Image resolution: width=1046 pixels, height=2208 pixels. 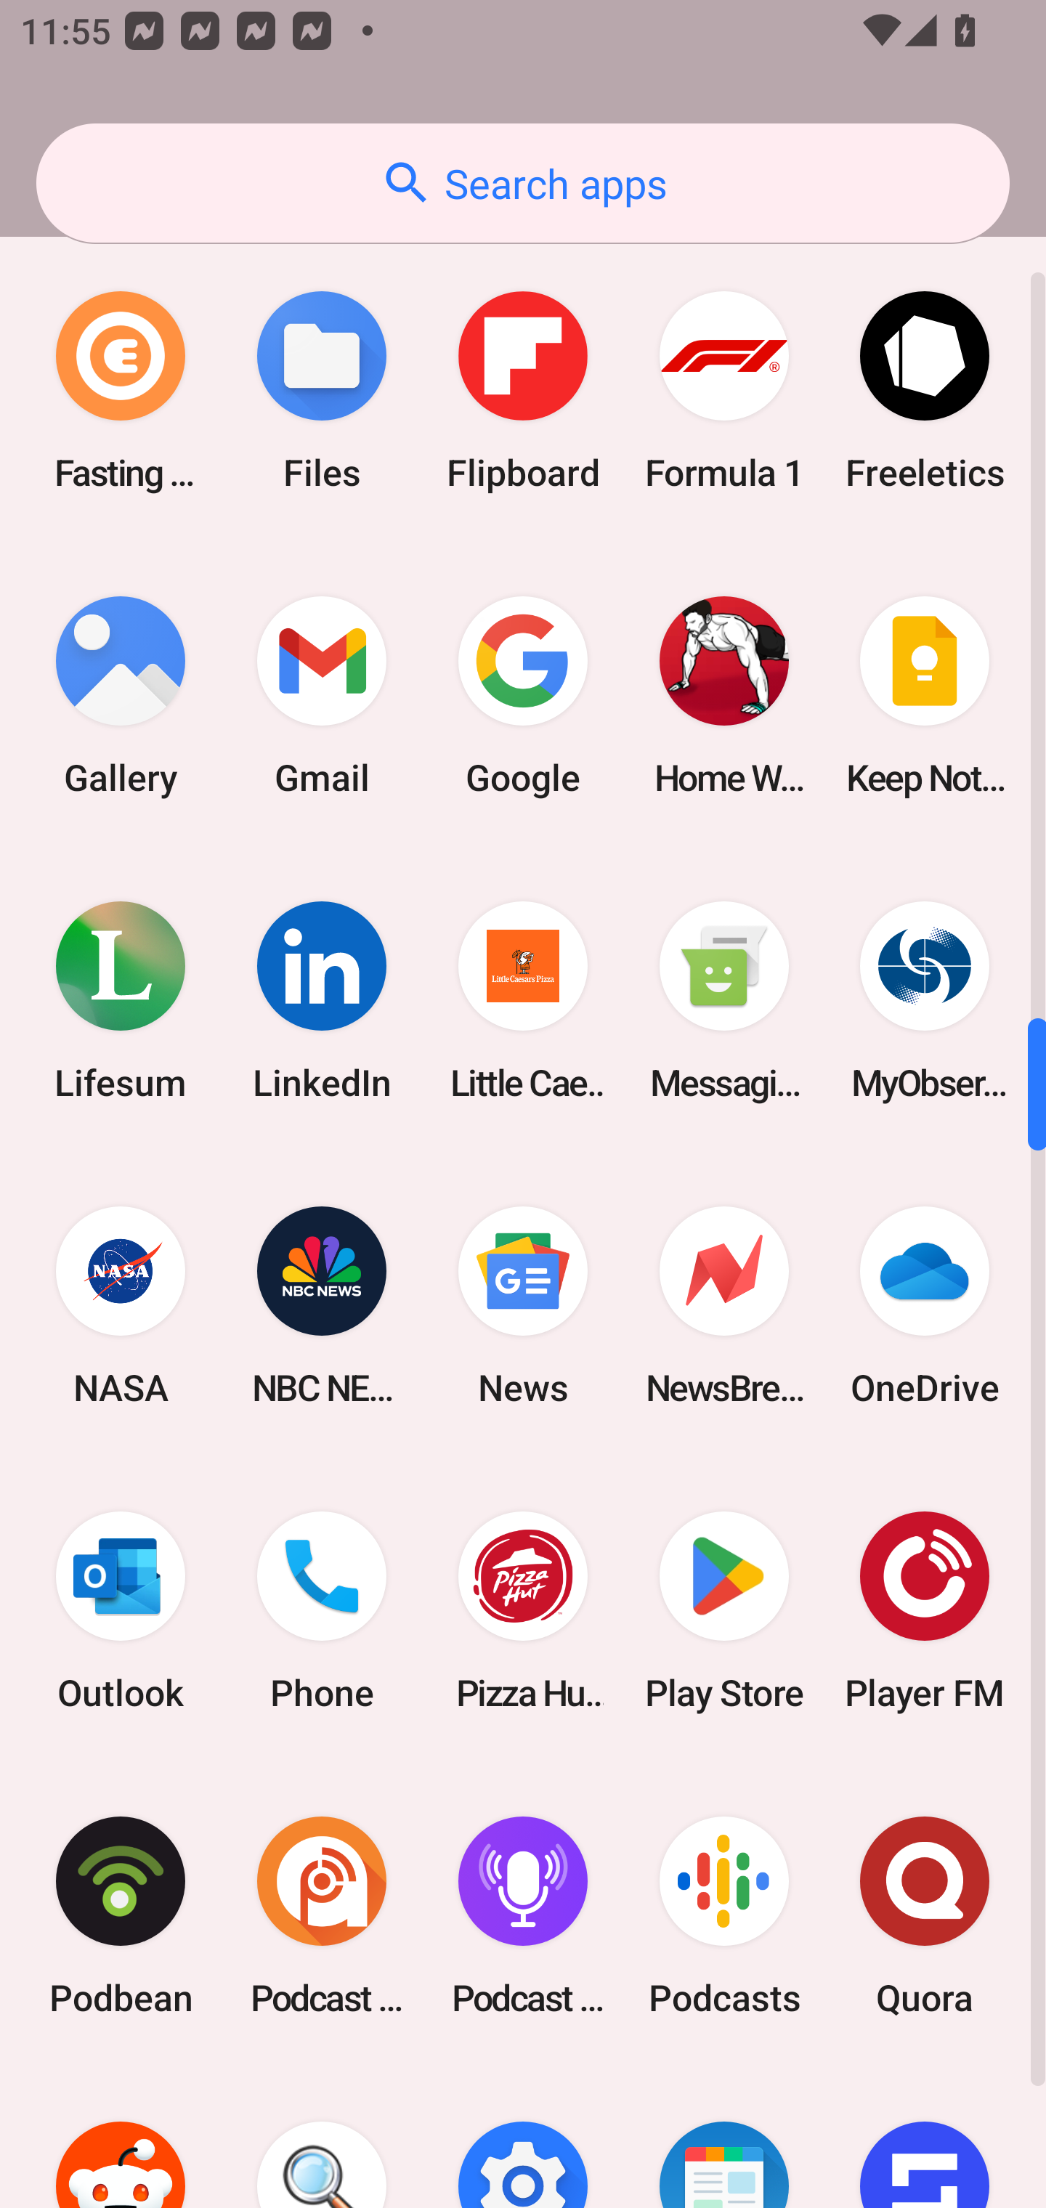 I want to click on Quora, so click(x=925, y=1916).